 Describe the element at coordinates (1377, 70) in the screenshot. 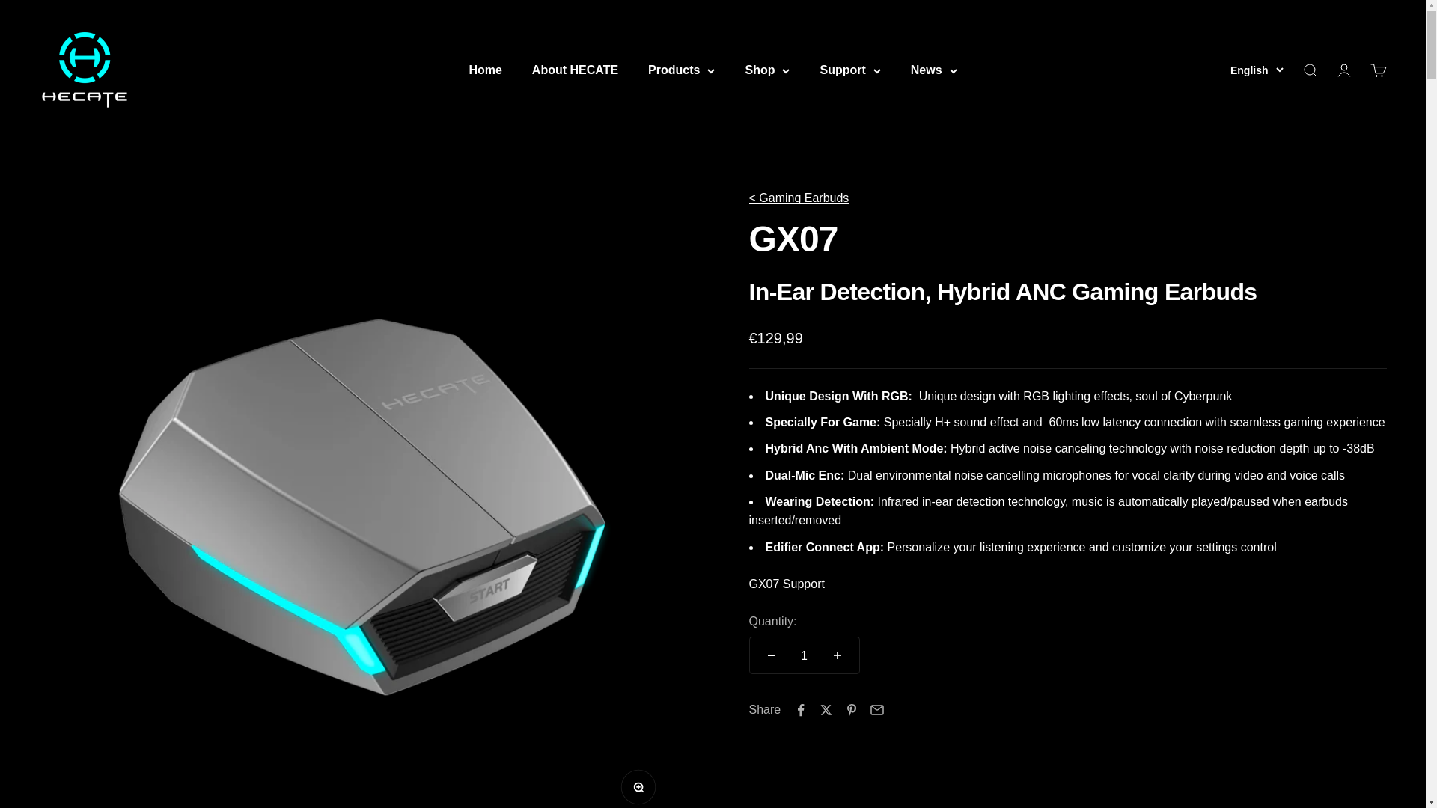

I see `Open account page` at that location.